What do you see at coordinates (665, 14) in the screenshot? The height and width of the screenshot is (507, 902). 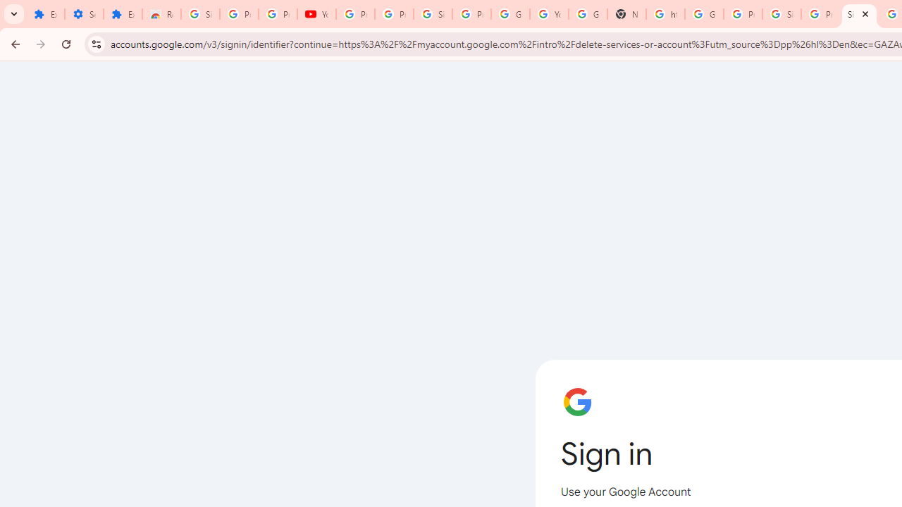 I see `https://scholar.google.com/` at bounding box center [665, 14].